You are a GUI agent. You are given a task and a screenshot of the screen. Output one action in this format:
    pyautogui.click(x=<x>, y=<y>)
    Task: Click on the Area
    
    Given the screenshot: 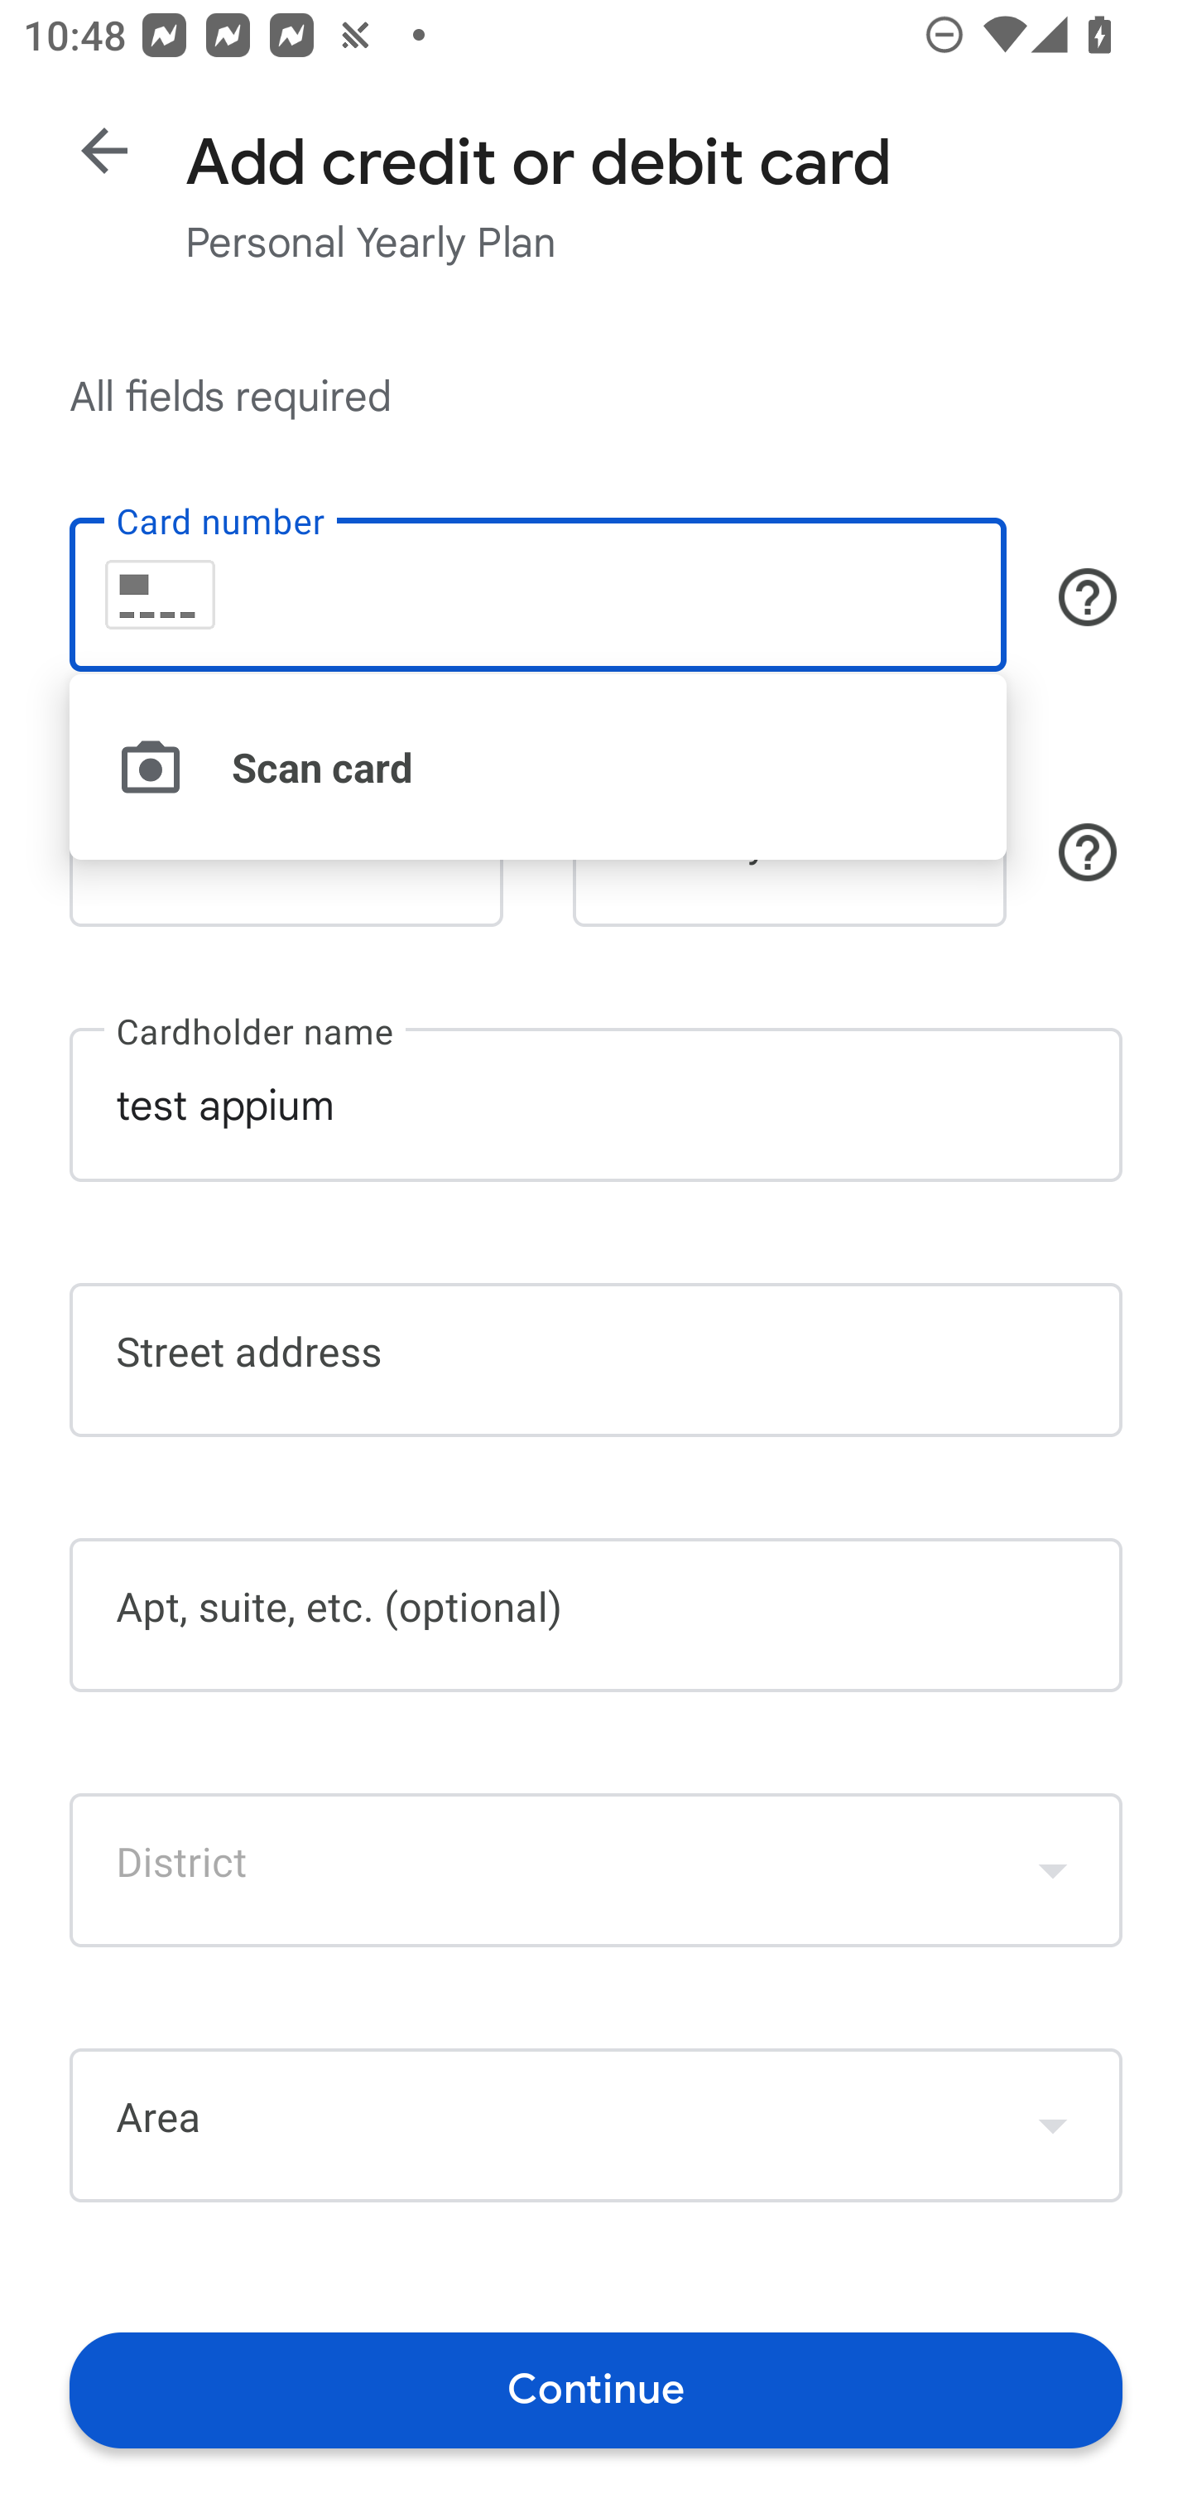 What is the action you would take?
    pyautogui.click(x=596, y=2125)
    